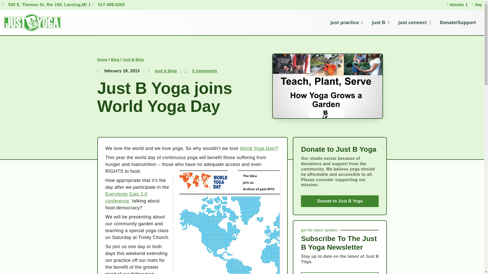 The image size is (488, 274). What do you see at coordinates (347, 22) in the screenshot?
I see `just practice` at bounding box center [347, 22].